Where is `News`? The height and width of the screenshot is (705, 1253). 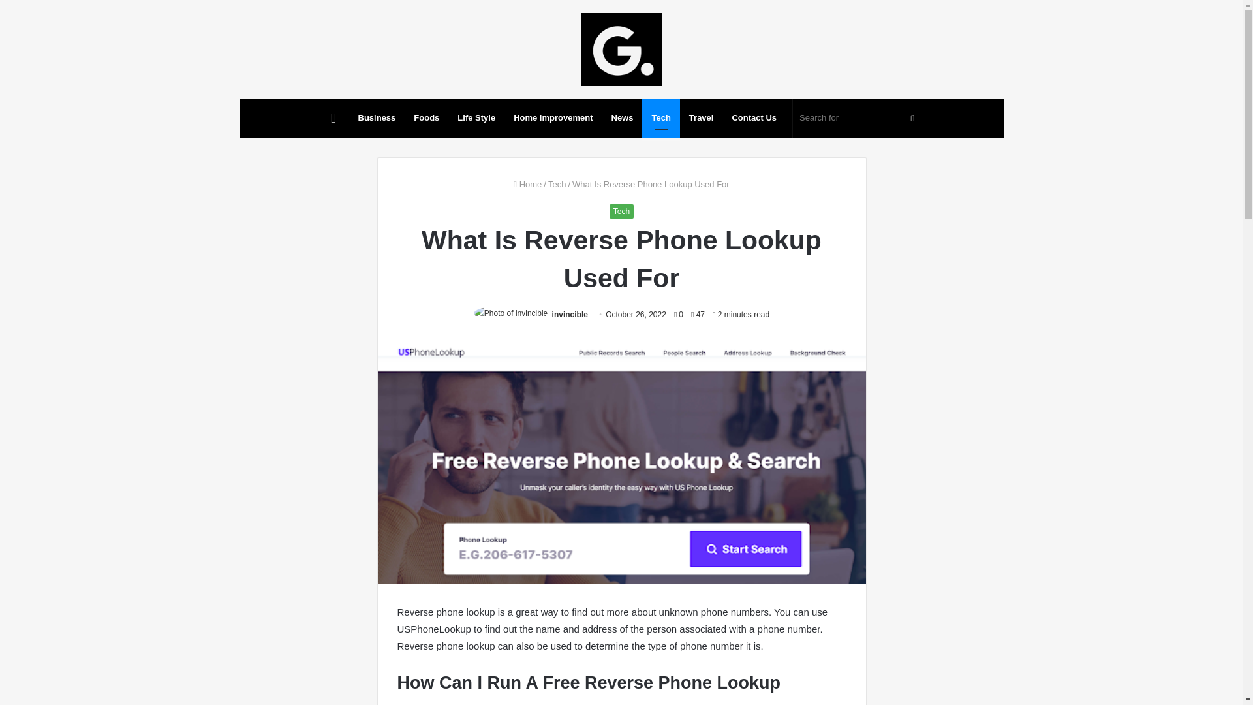 News is located at coordinates (621, 117).